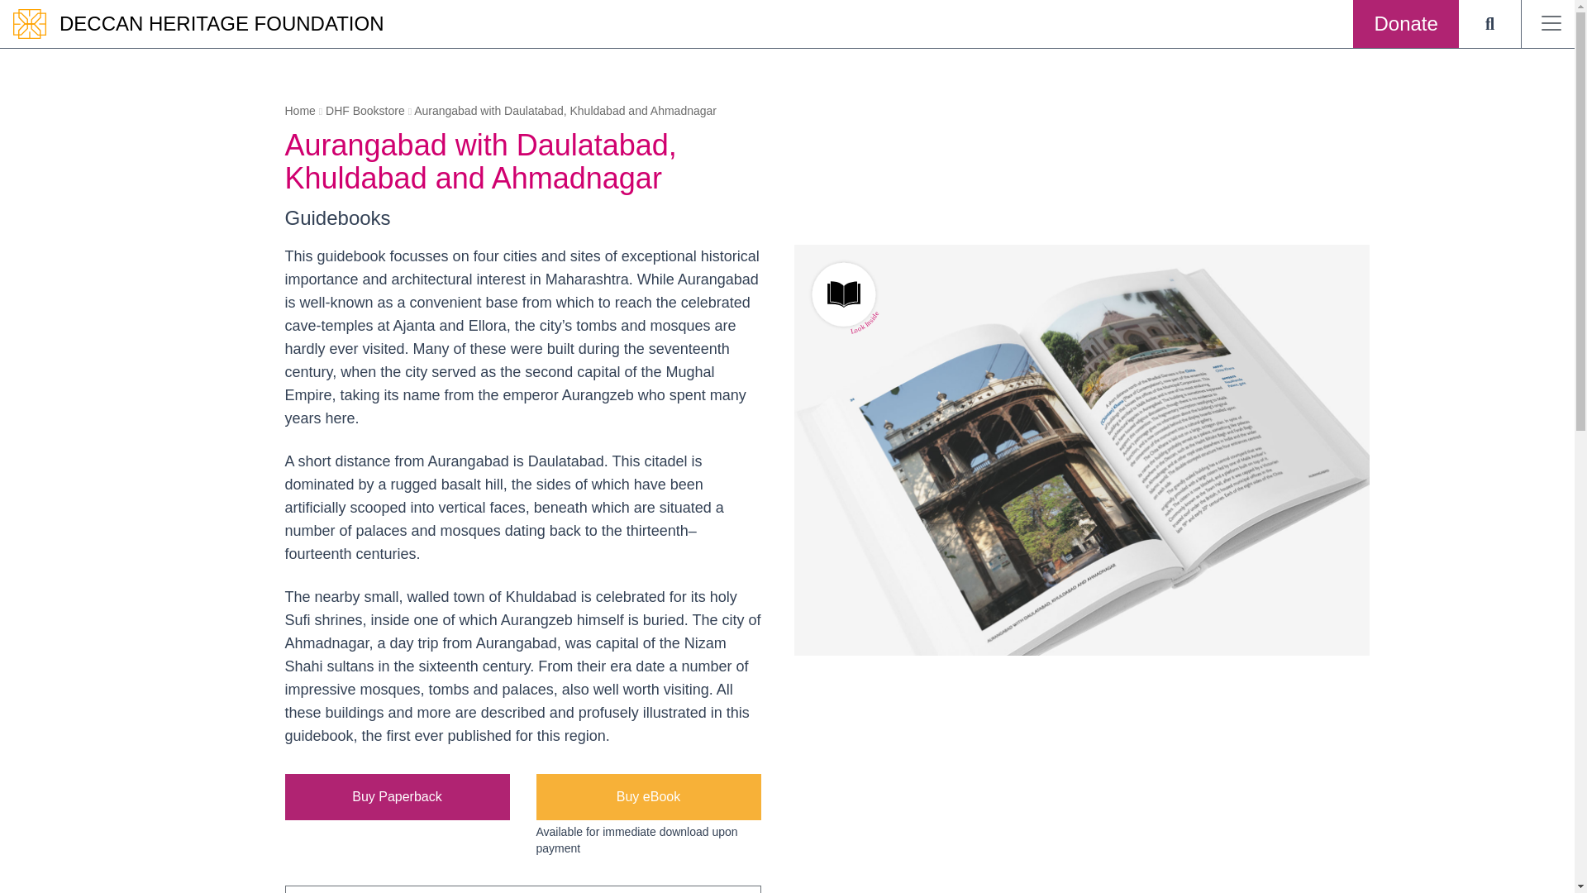  Describe the element at coordinates (299, 111) in the screenshot. I see `Home` at that location.